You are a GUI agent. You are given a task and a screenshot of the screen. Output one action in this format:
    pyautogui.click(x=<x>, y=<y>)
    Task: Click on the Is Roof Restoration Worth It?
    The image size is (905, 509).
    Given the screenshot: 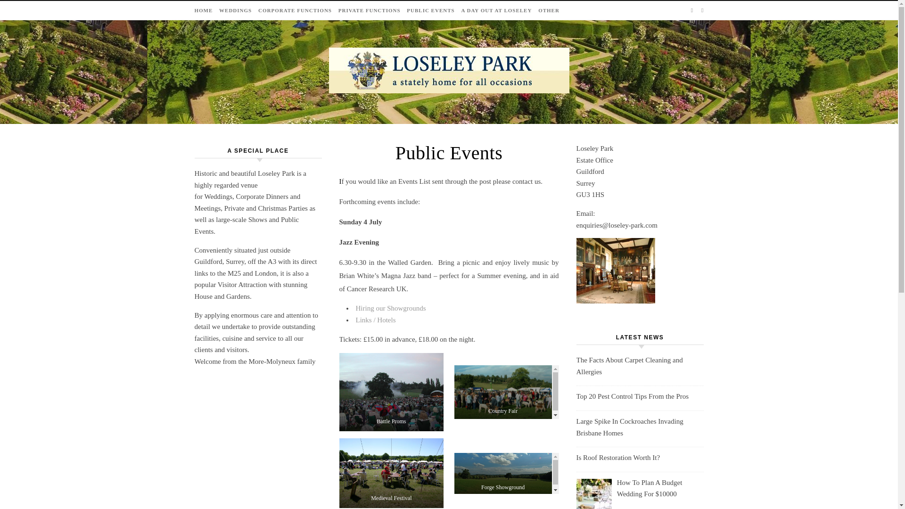 What is the action you would take?
    pyautogui.click(x=639, y=458)
    